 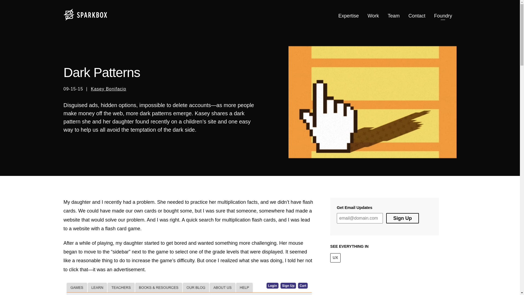 I want to click on Sparkbox Homepage, so click(x=85, y=15).